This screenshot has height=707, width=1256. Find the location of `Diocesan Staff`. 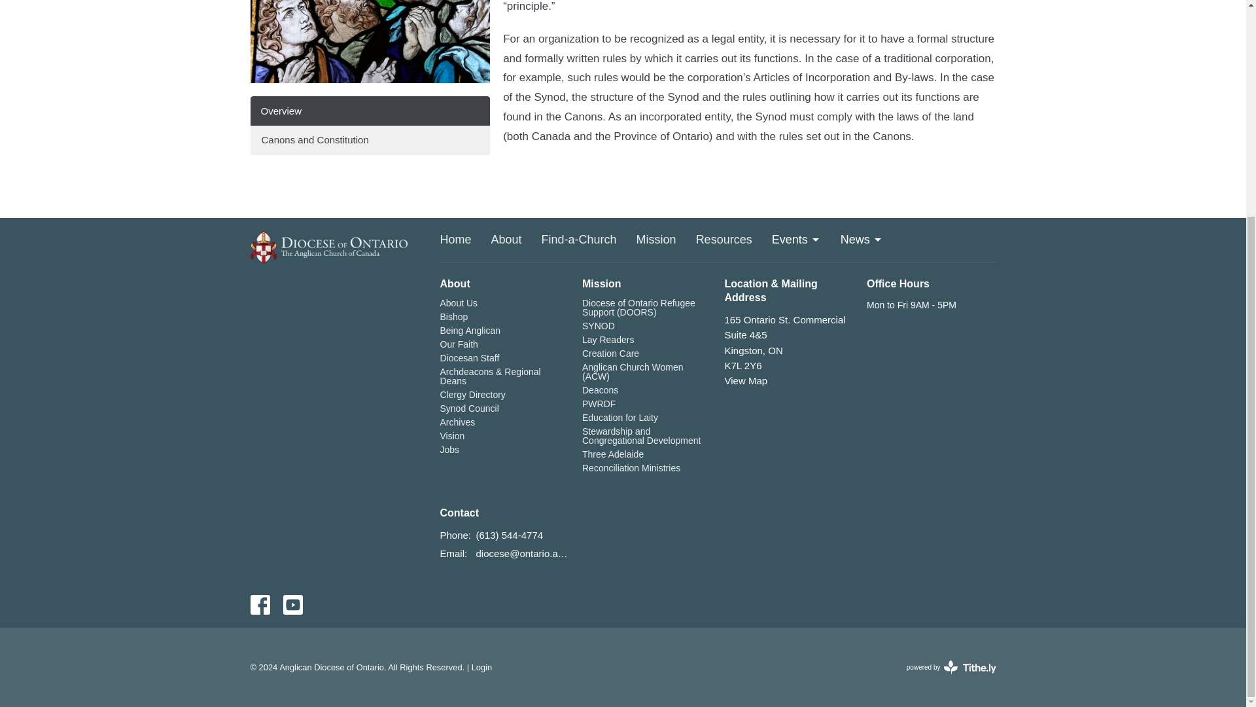

Diocesan Staff is located at coordinates (469, 357).